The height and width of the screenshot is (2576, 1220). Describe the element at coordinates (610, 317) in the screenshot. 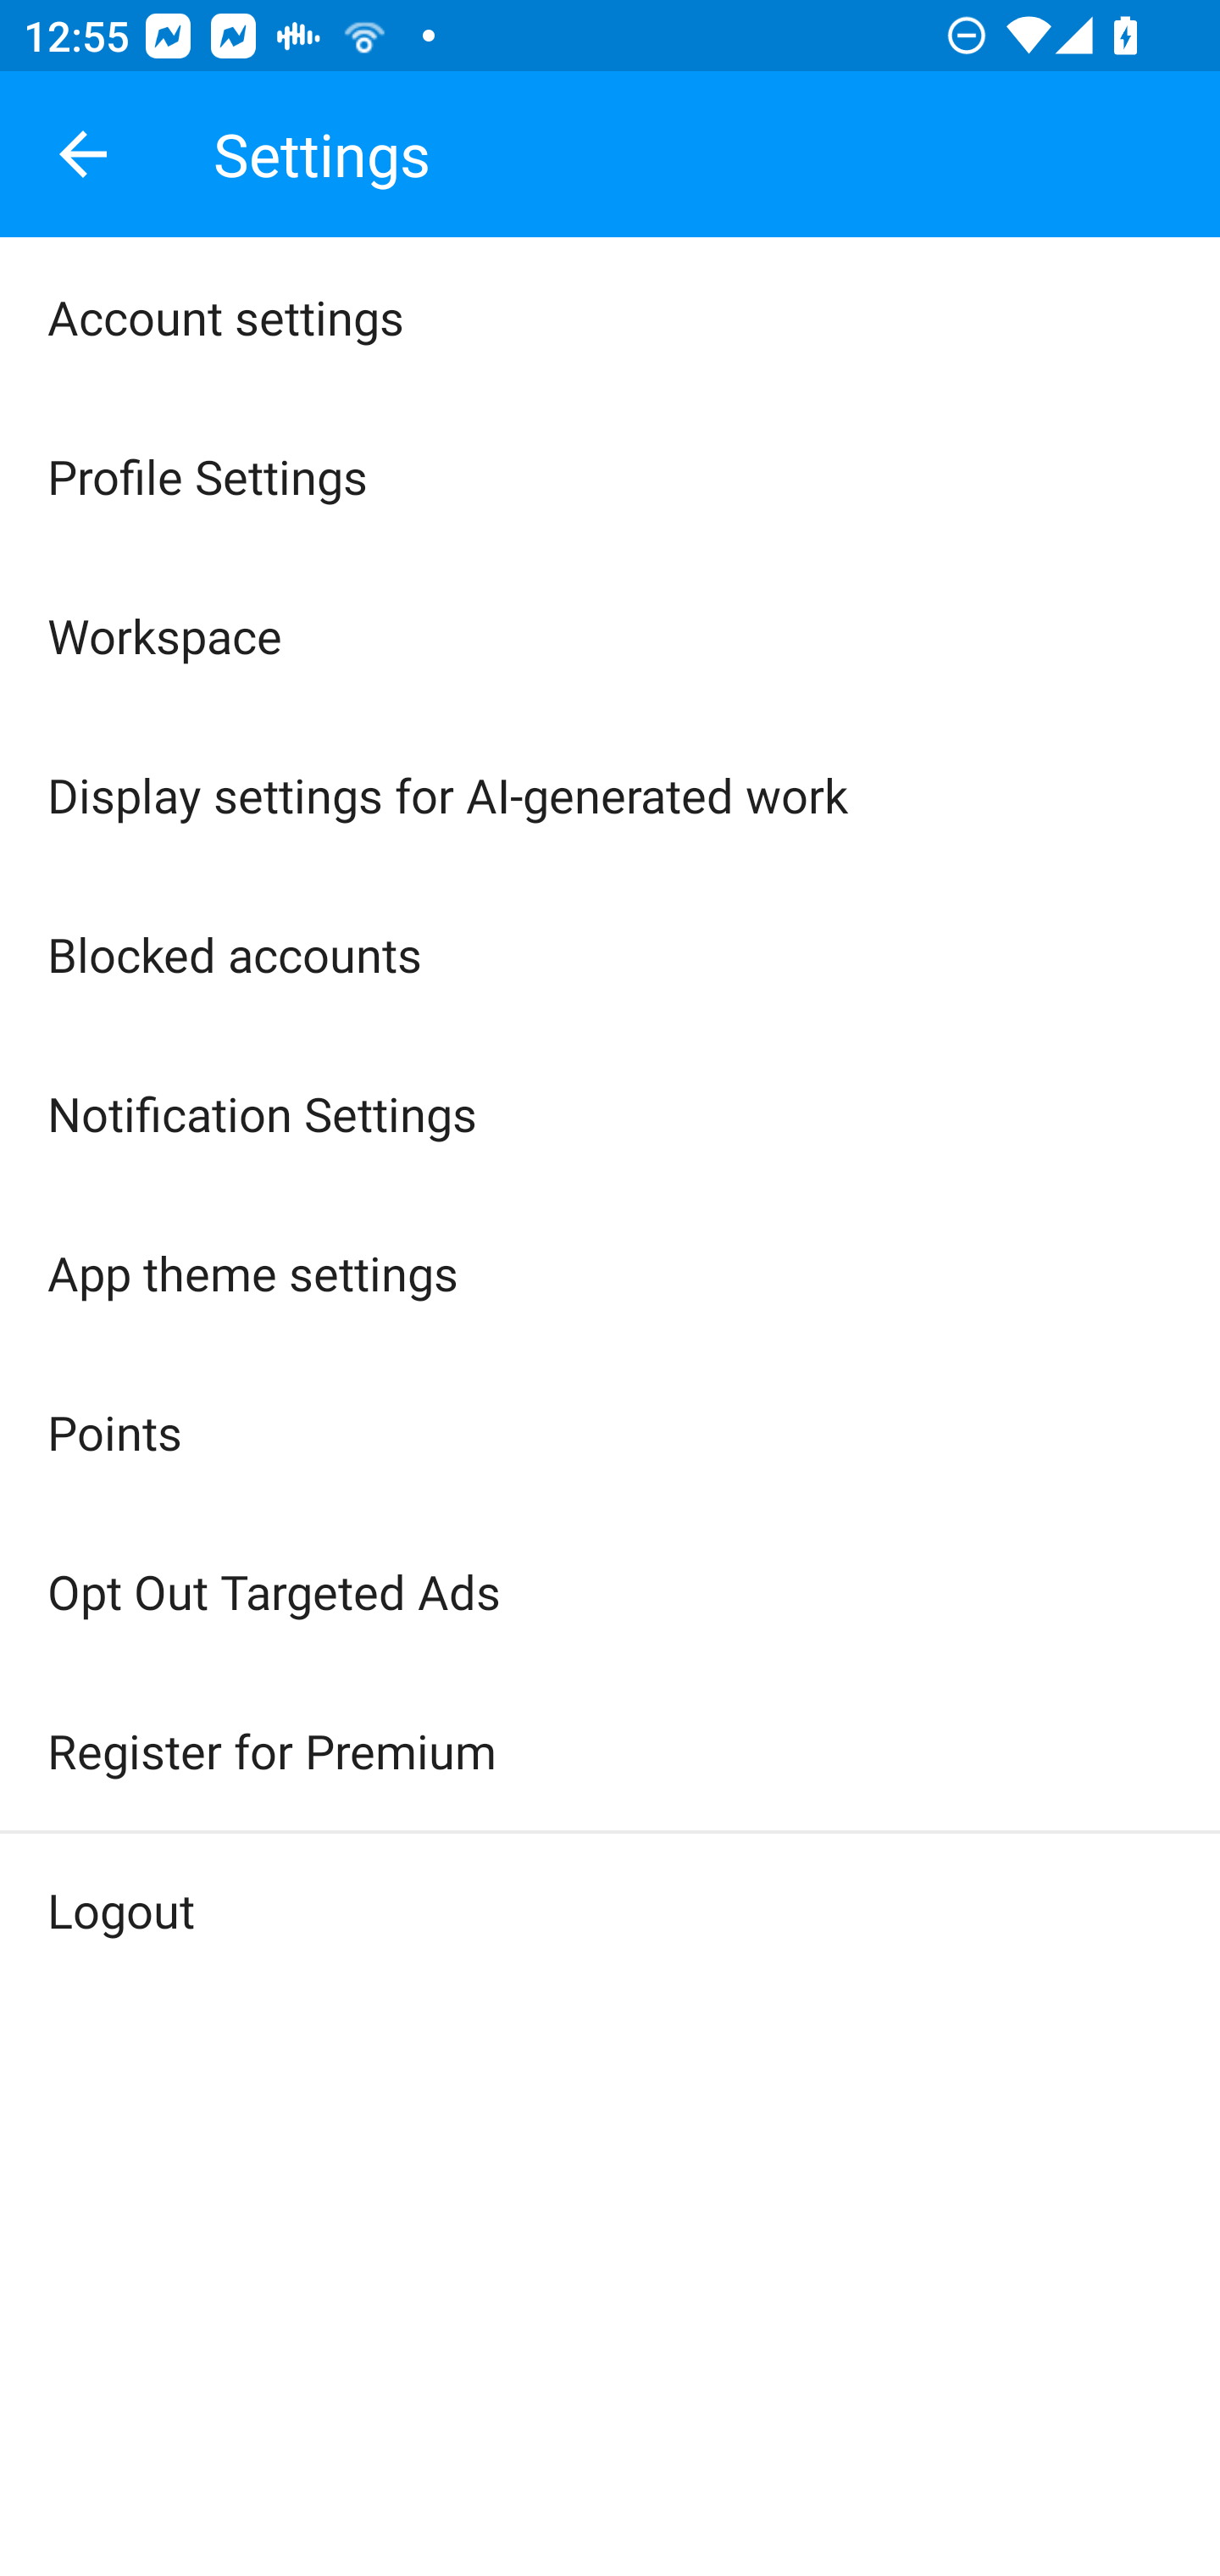

I see `Account settings` at that location.